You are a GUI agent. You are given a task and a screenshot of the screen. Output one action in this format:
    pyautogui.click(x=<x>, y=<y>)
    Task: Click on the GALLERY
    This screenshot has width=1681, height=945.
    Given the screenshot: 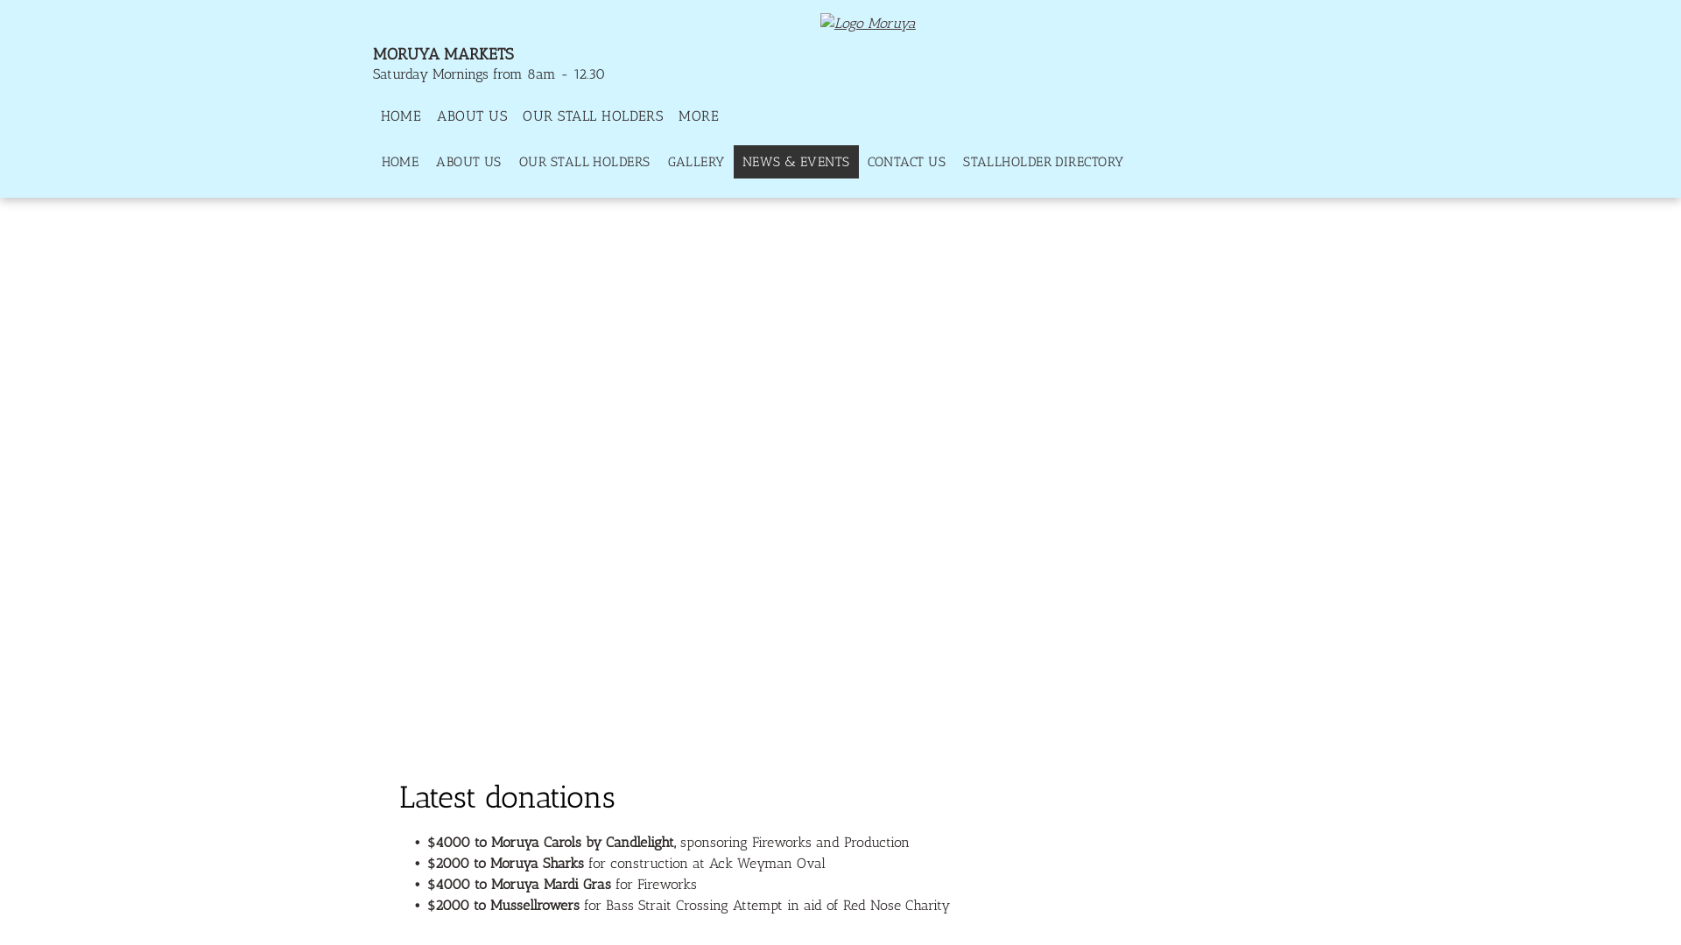 What is the action you would take?
    pyautogui.click(x=697, y=163)
    